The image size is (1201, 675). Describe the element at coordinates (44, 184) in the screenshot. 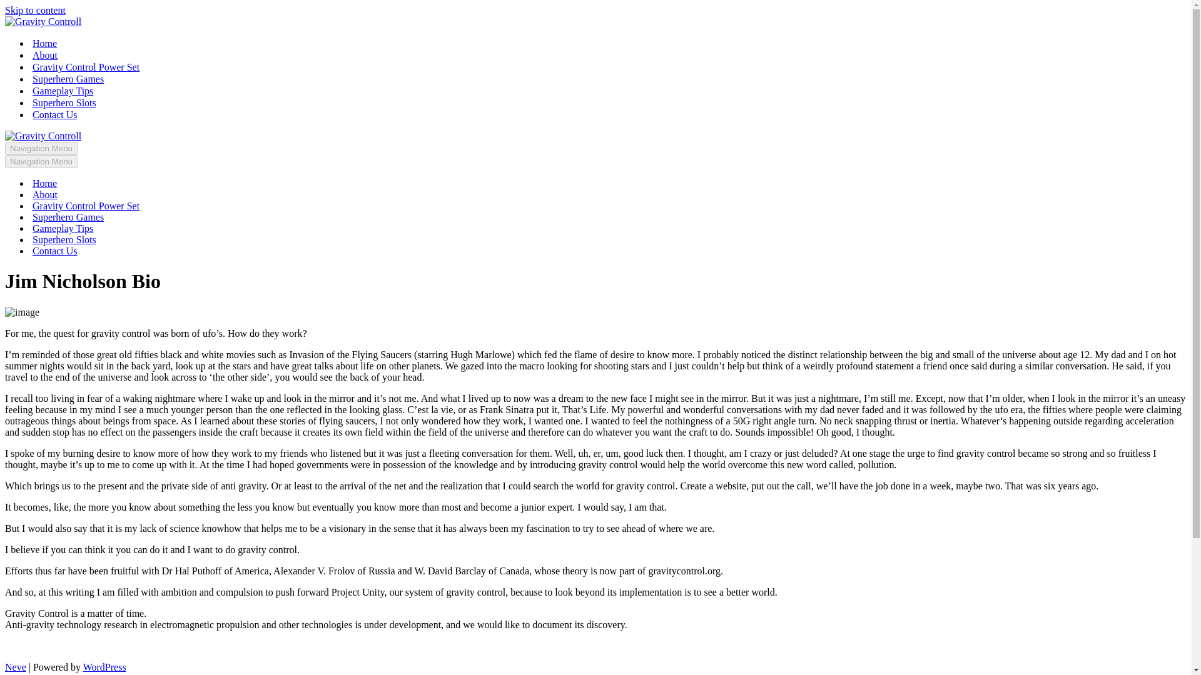

I see `Home` at that location.